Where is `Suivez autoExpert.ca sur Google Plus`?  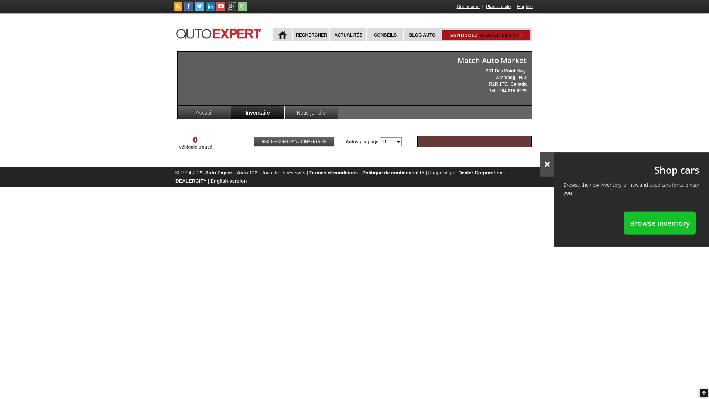
Suivez autoExpert.ca sur Google Plus is located at coordinates (232, 9).